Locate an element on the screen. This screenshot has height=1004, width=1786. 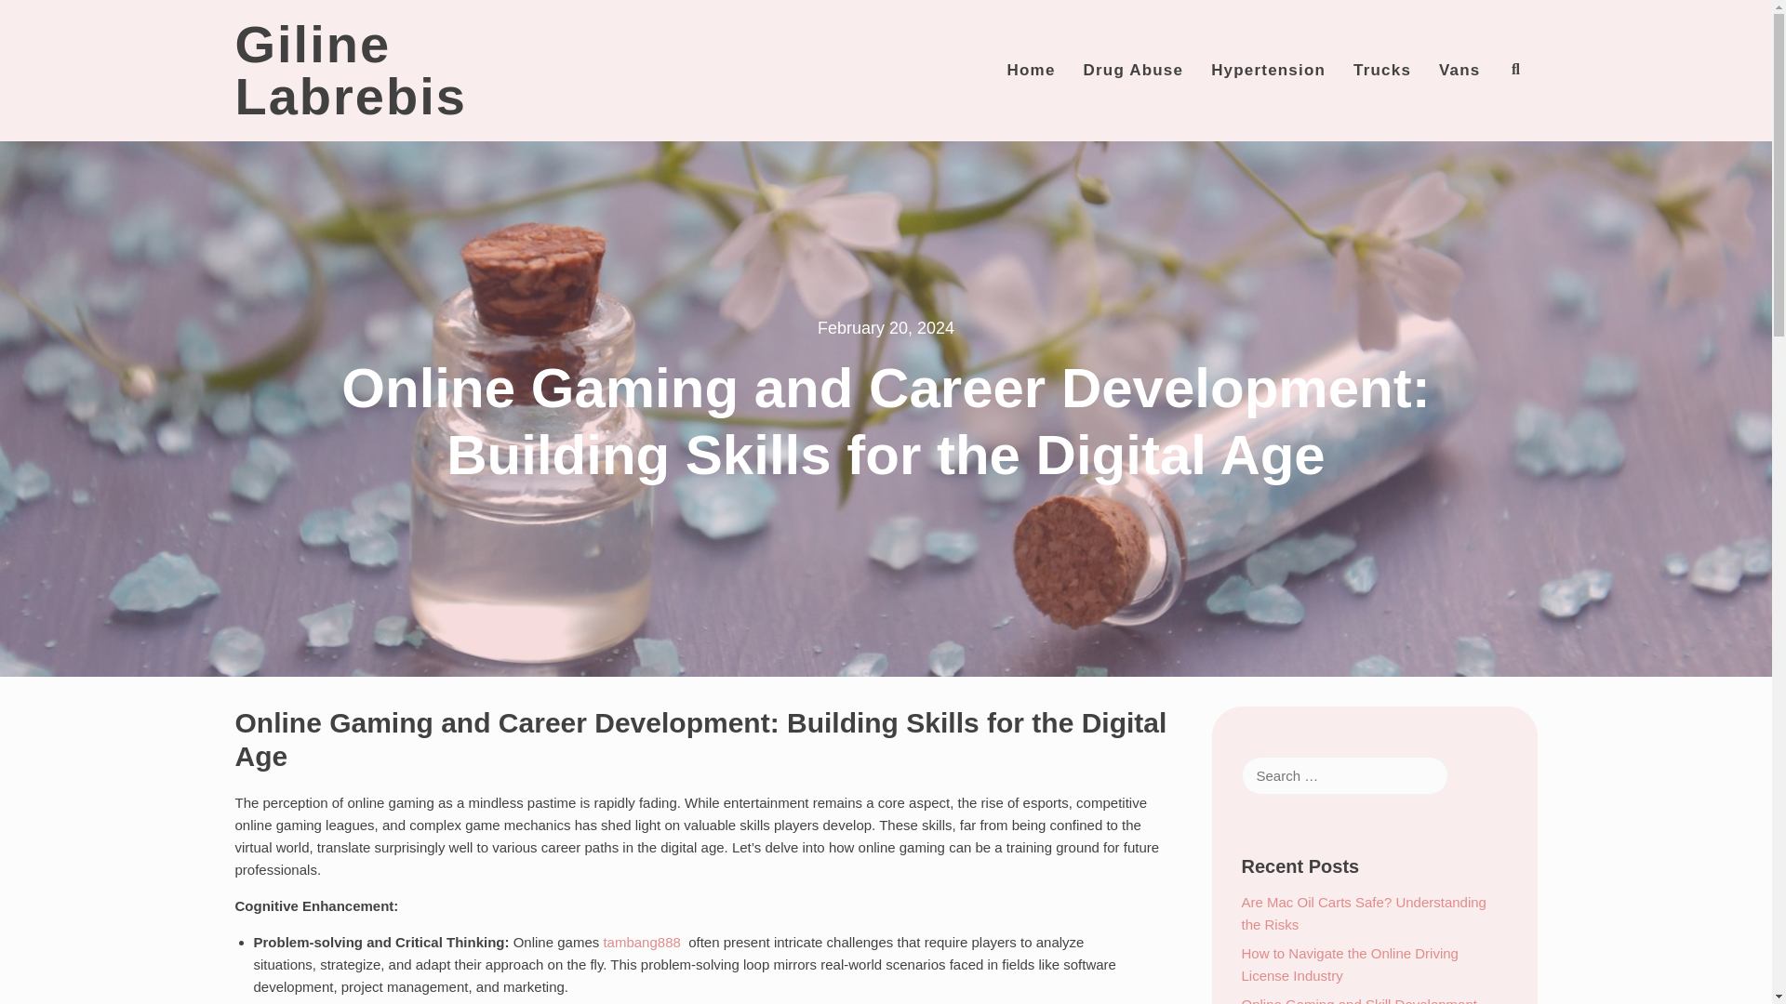
Giline Labrebis is located at coordinates (350, 71).